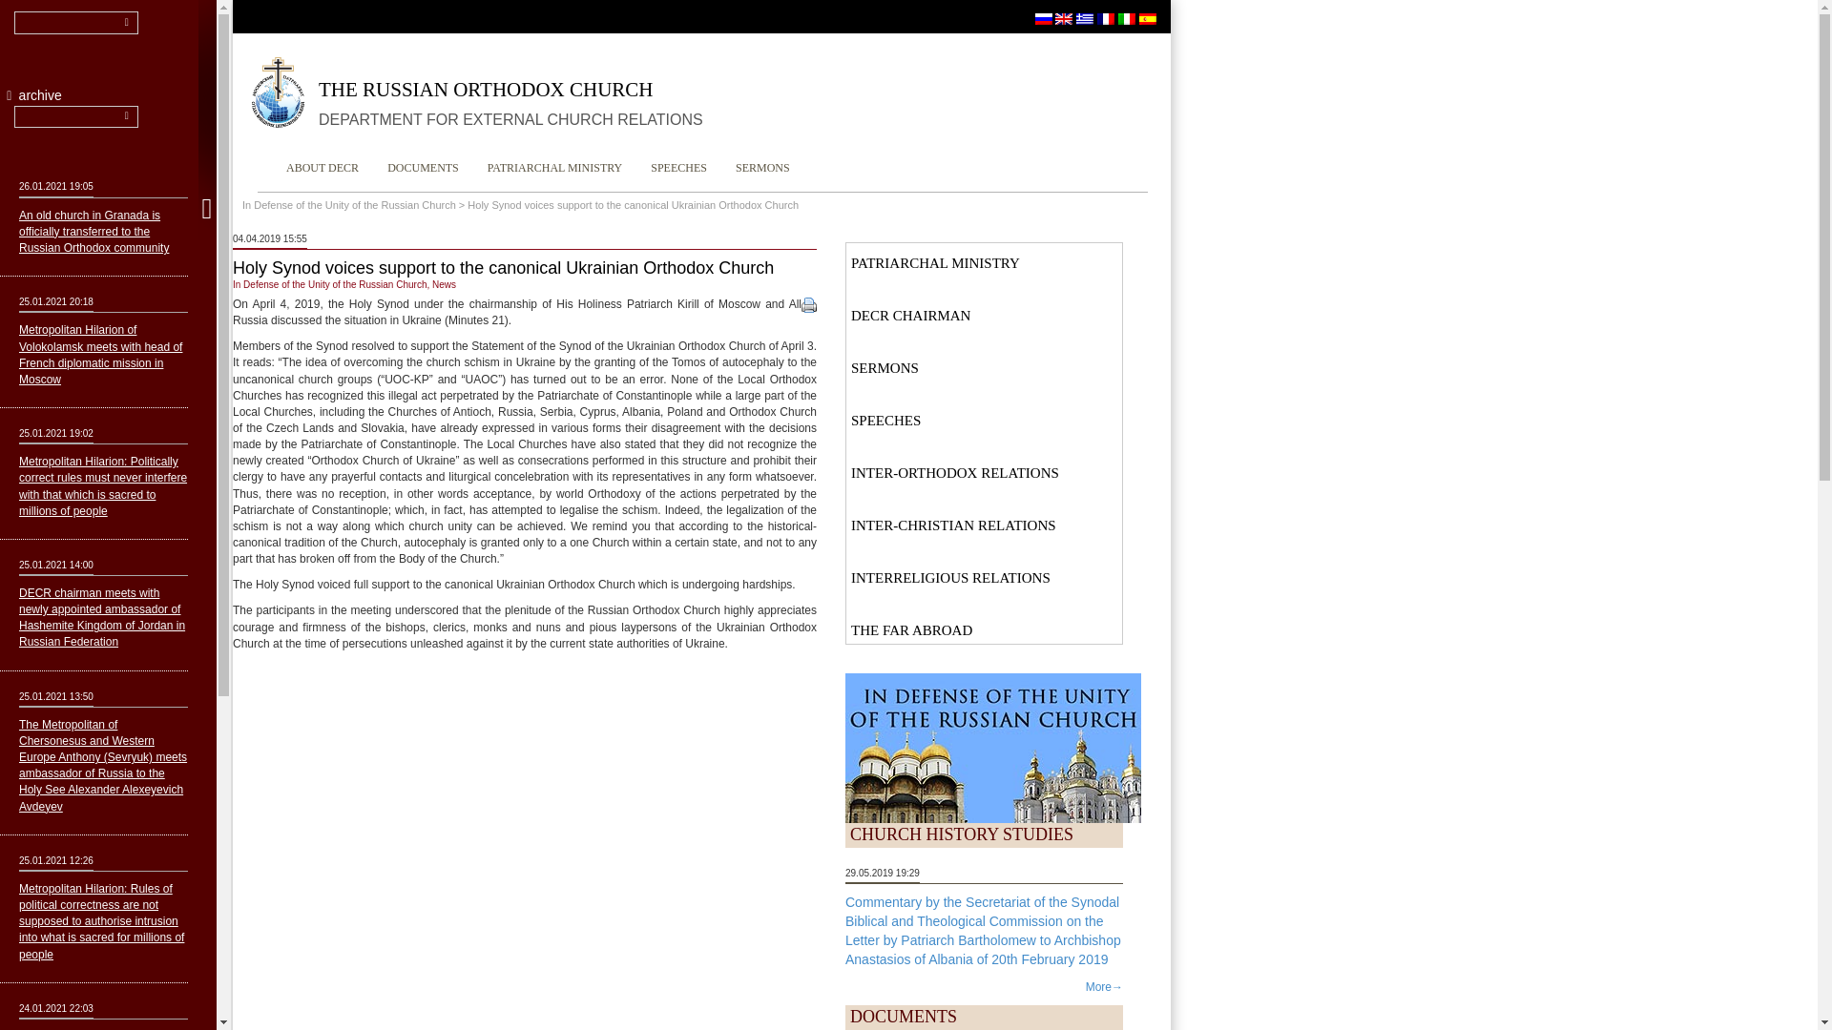  What do you see at coordinates (445, 284) in the screenshot?
I see `News` at bounding box center [445, 284].